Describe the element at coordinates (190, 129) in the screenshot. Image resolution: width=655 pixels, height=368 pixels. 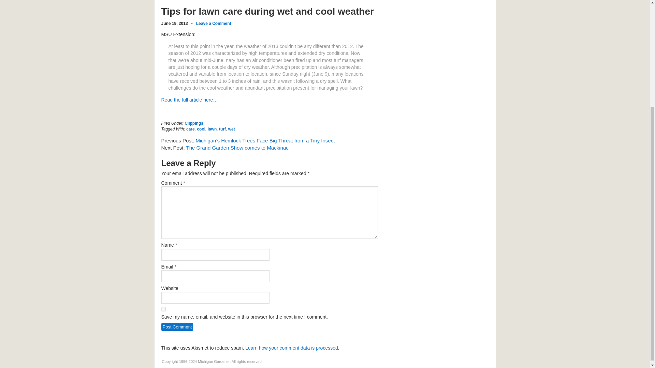
I see `care` at that location.